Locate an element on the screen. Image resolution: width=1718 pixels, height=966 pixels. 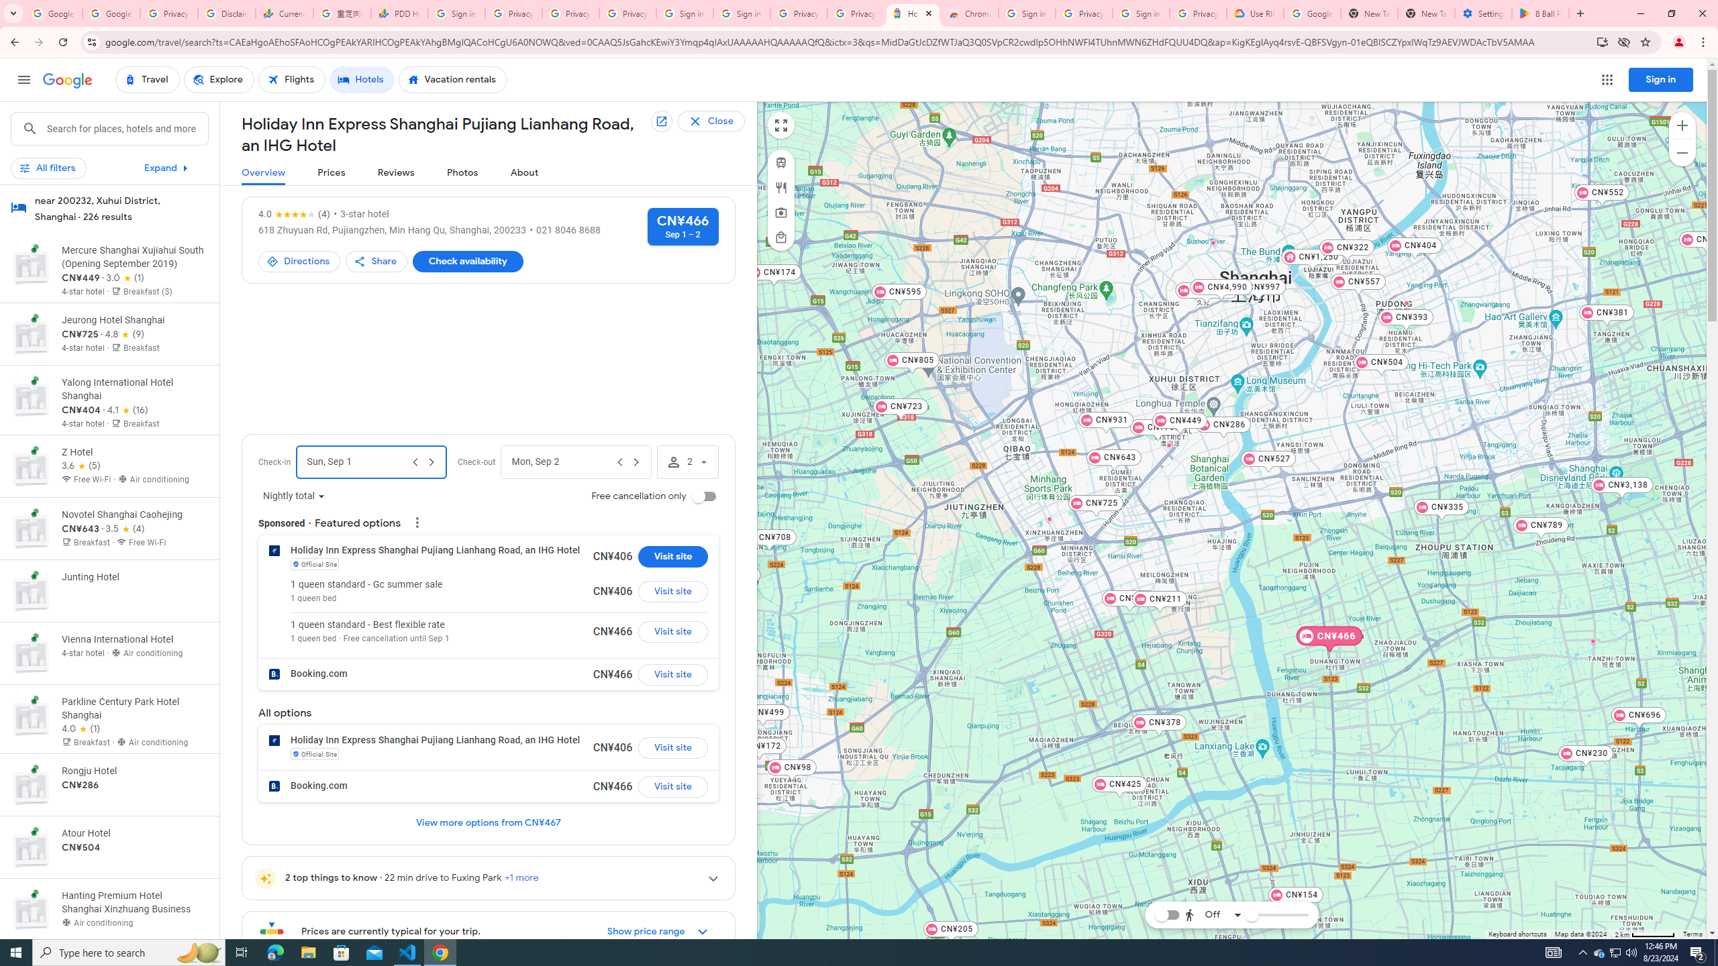
Toggle reachability layer is located at coordinates (1166, 914).